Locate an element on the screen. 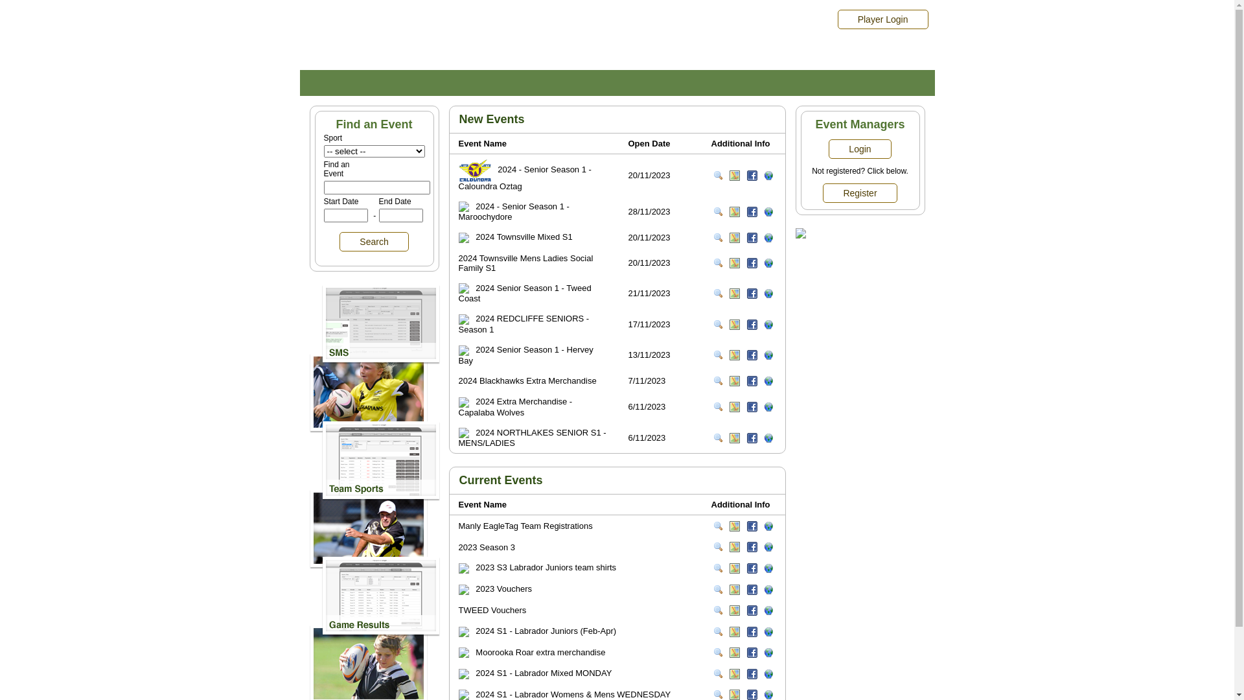 Image resolution: width=1244 pixels, height=700 pixels. Follow on facebook is located at coordinates (752, 381).